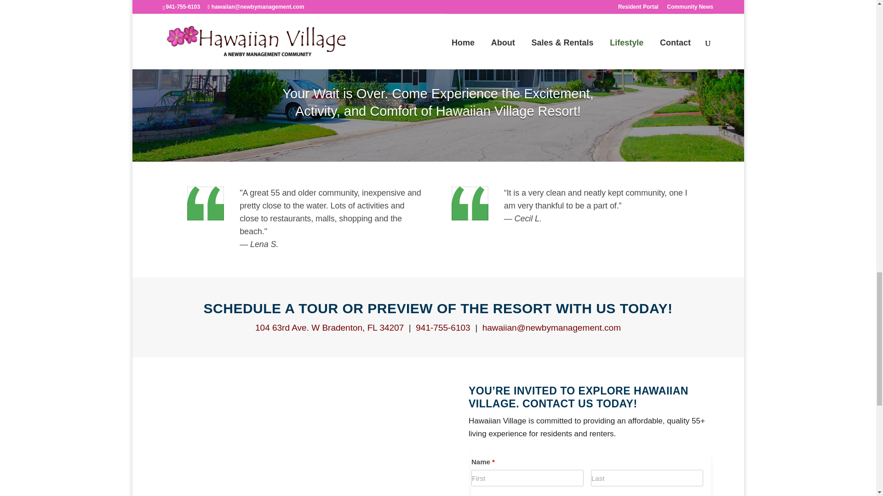 The width and height of the screenshot is (883, 496). What do you see at coordinates (229, 5) in the screenshot?
I see `VIEW COMMUNITY NEWS` at bounding box center [229, 5].